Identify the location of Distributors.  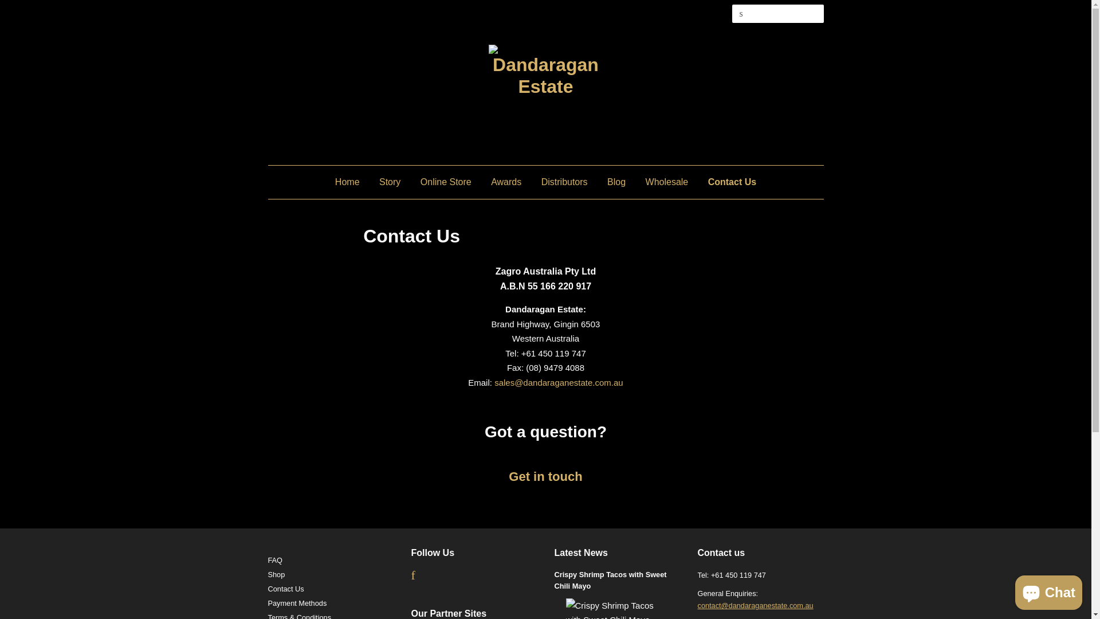
(565, 182).